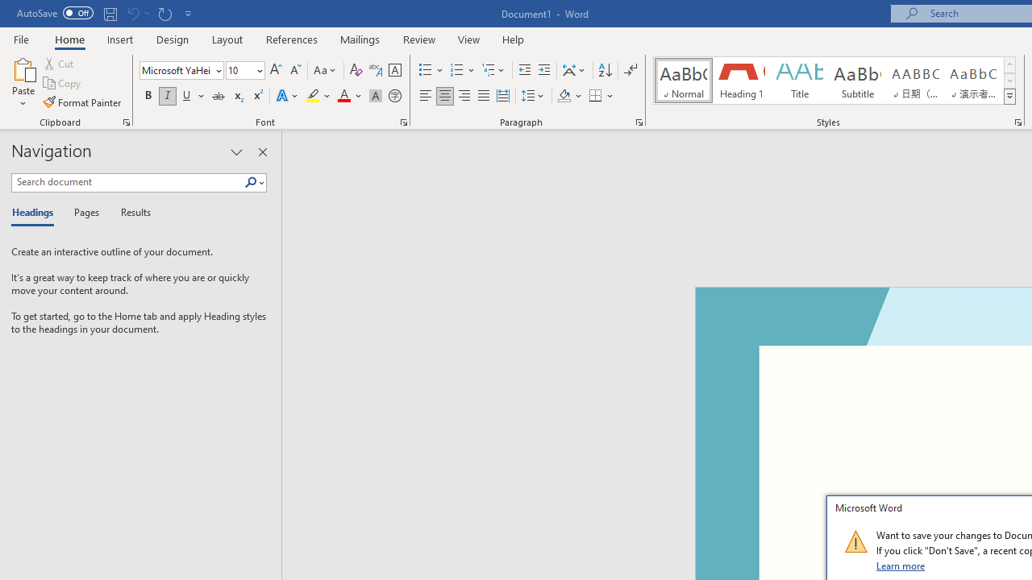 The image size is (1032, 580). I want to click on Clear Formatting, so click(356, 71).